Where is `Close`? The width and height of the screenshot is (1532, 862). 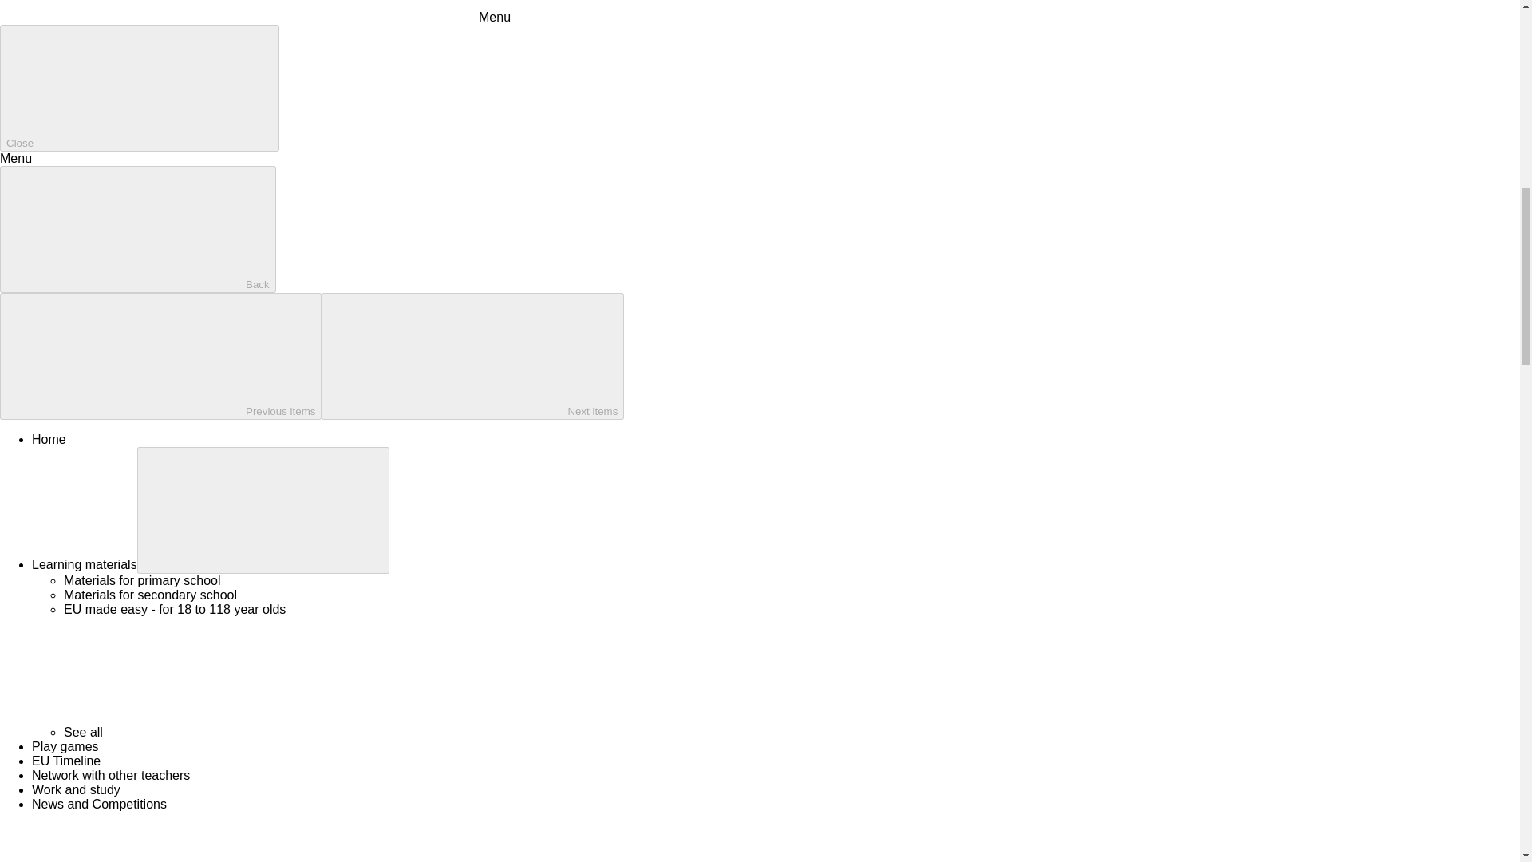 Close is located at coordinates (139, 88).